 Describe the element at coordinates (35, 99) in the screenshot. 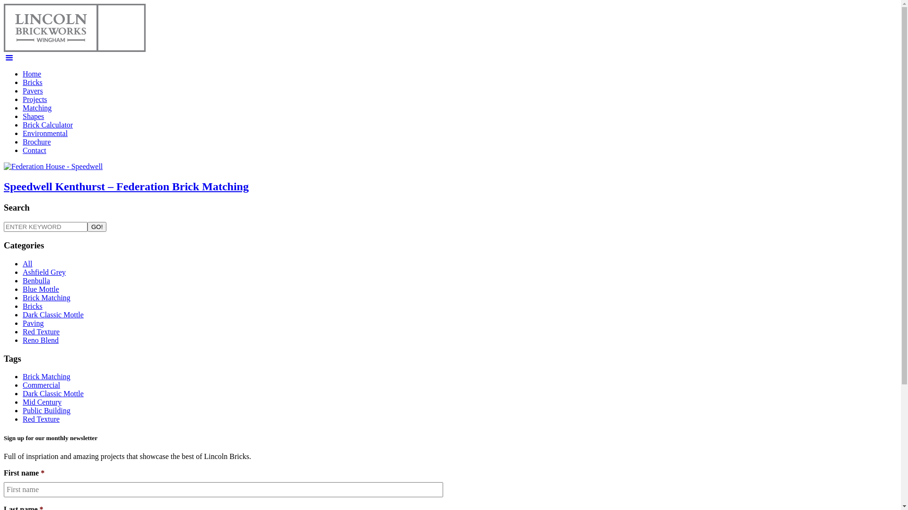

I see `Projects` at that location.